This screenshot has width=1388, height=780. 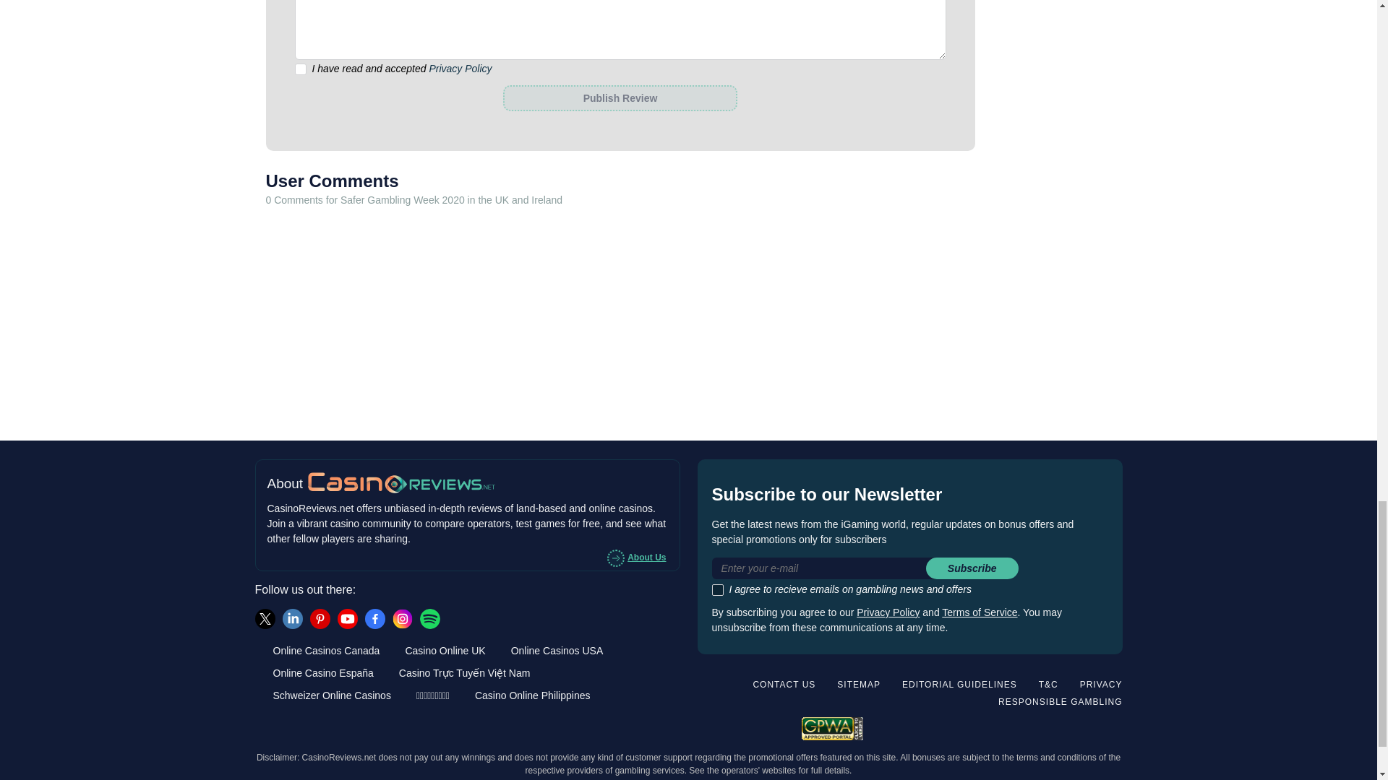 I want to click on Publish Review, so click(x=620, y=98).